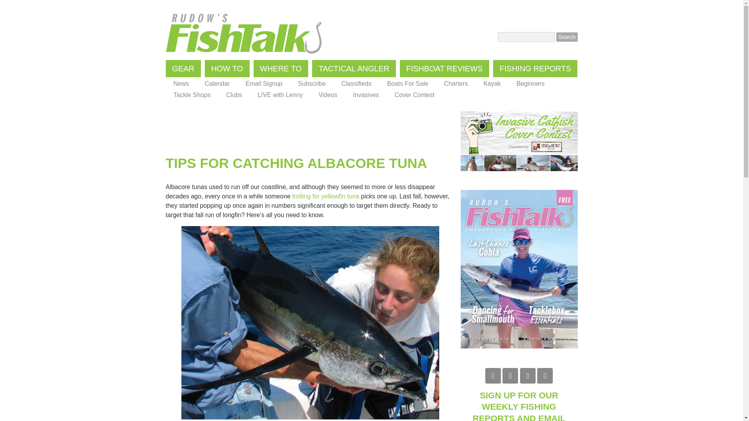  Describe the element at coordinates (535, 69) in the screenshot. I see `FISHING REPORTS` at that location.